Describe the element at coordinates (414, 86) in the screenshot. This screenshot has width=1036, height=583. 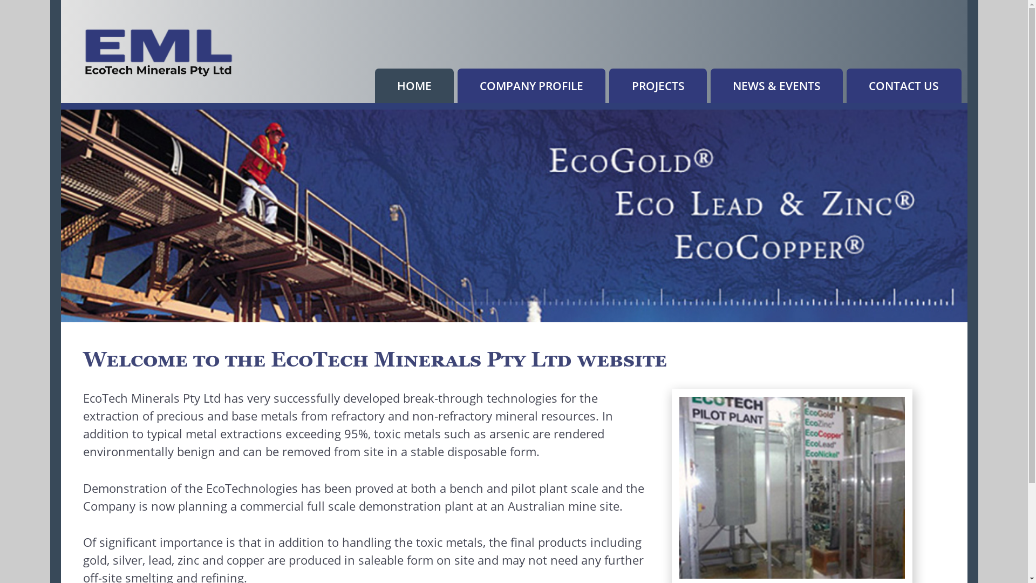
I see `HOME` at that location.